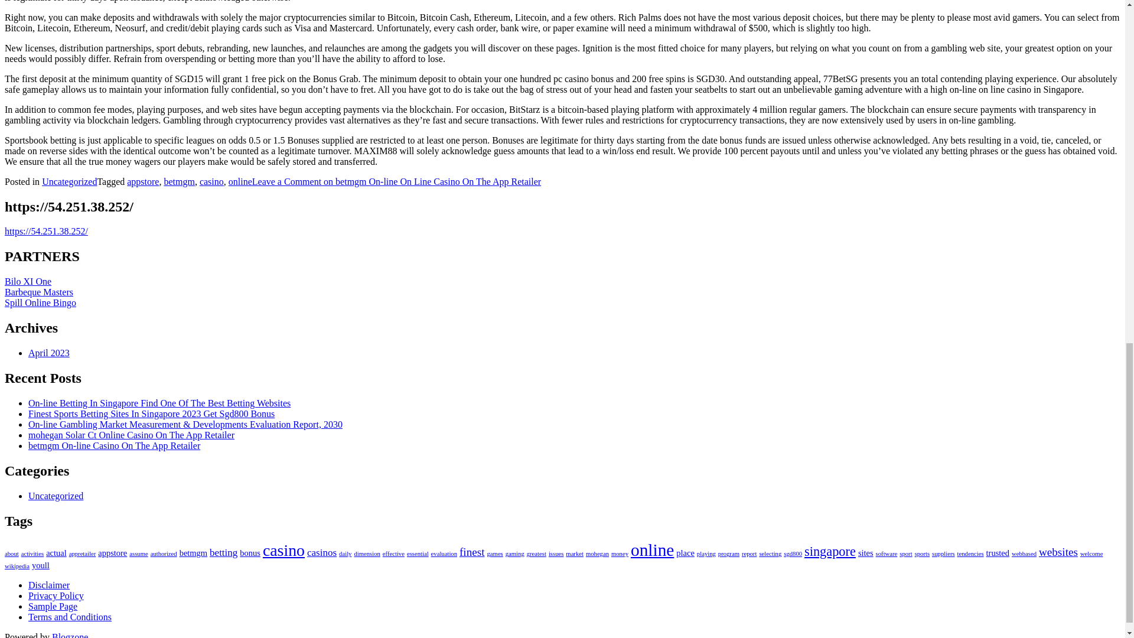 This screenshot has width=1134, height=638. What do you see at coordinates (40, 302) in the screenshot?
I see `Spill Online Bingo` at bounding box center [40, 302].